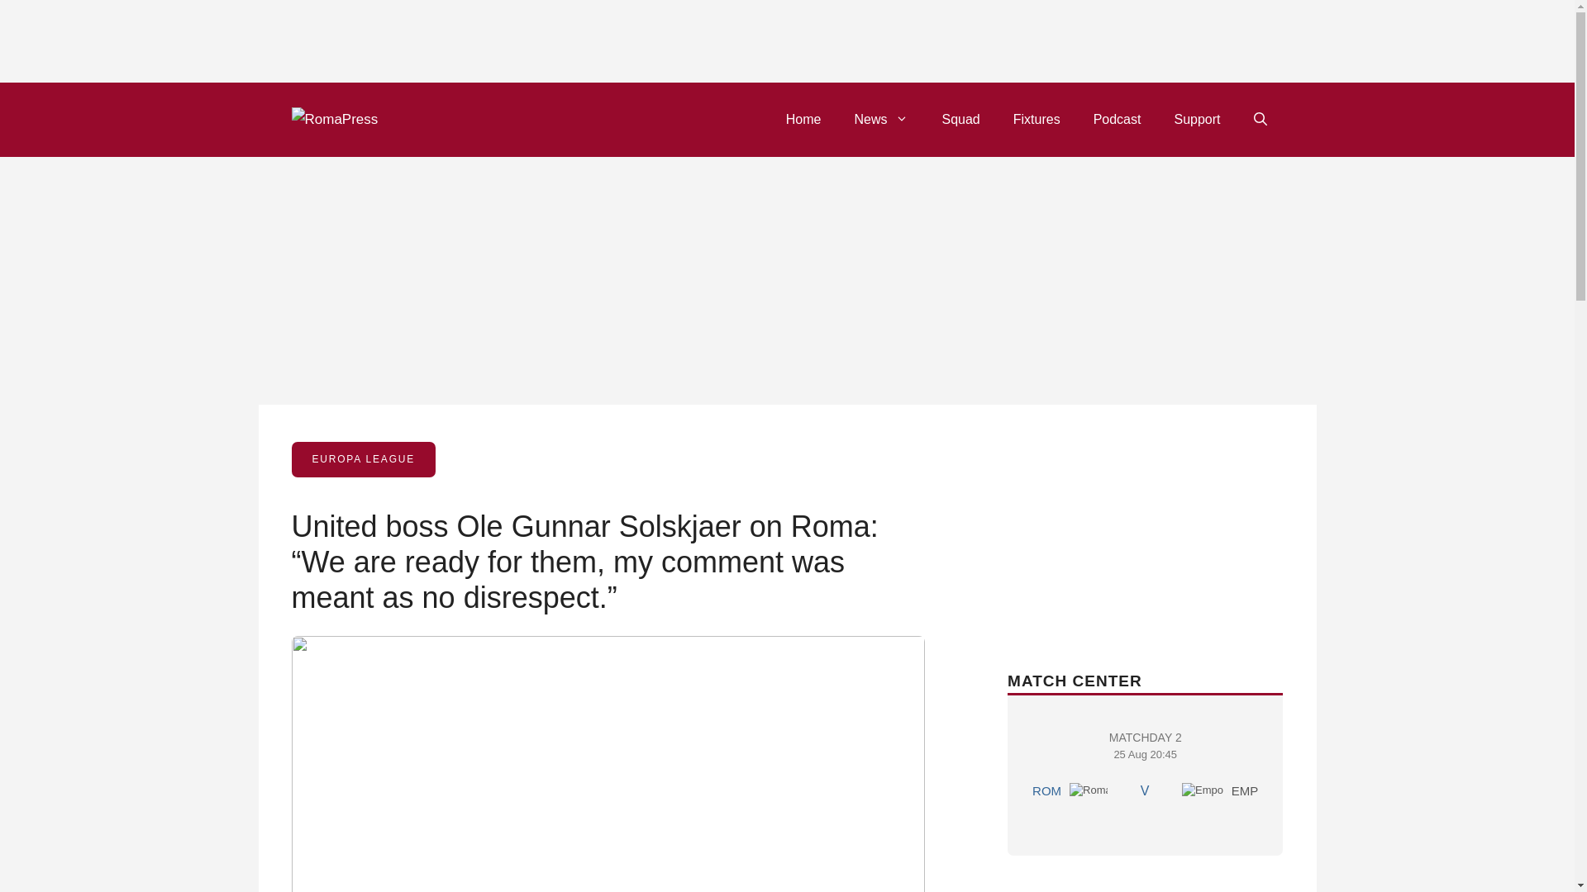  Describe the element at coordinates (1118, 119) in the screenshot. I see `Support` at that location.